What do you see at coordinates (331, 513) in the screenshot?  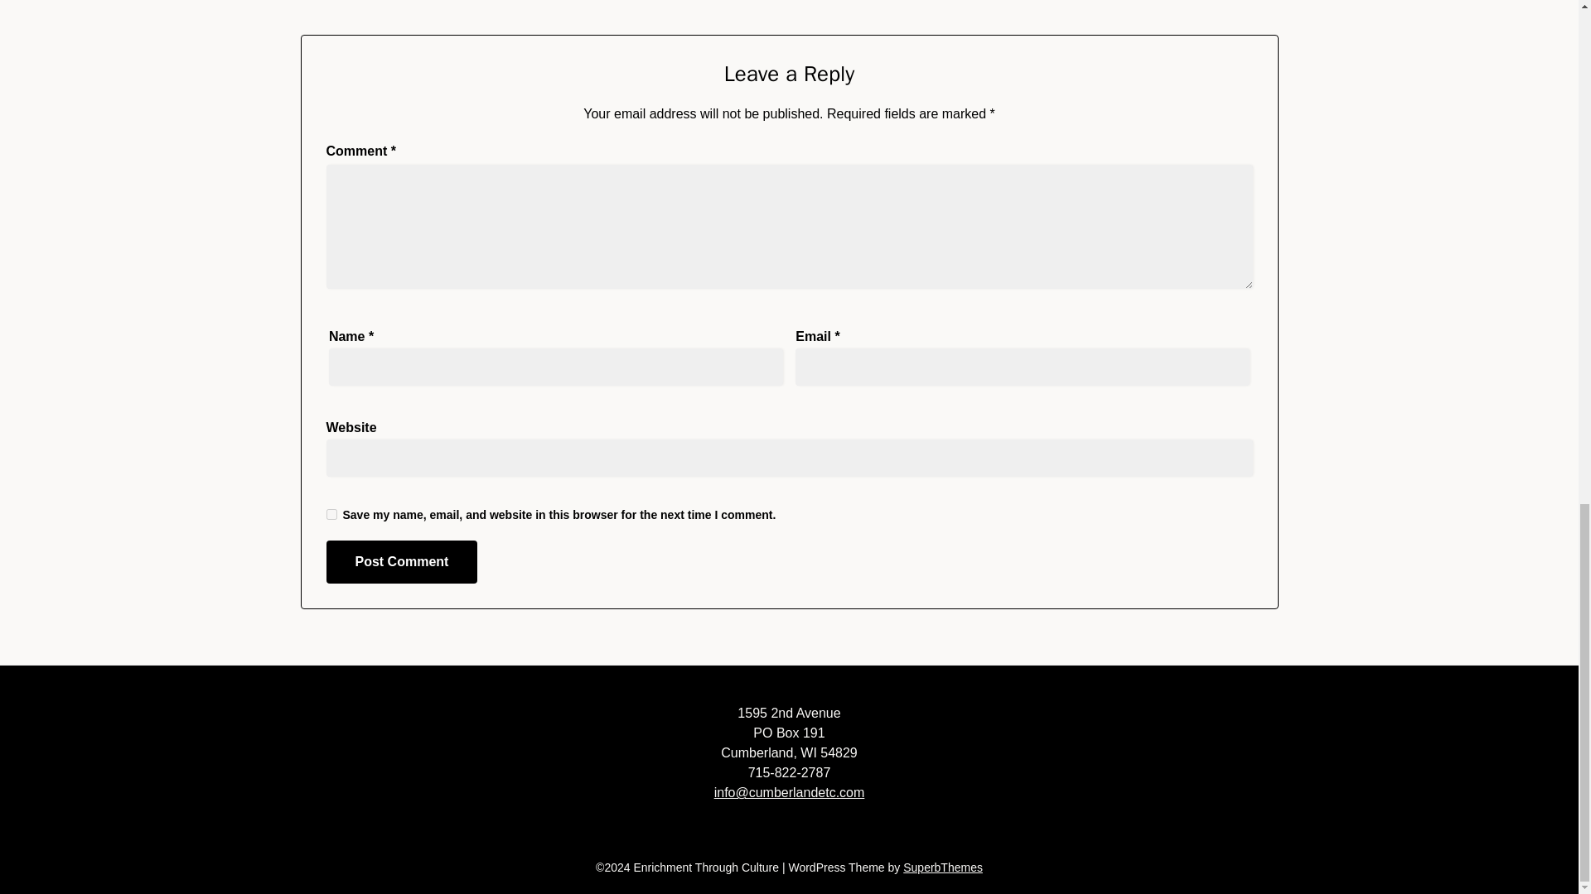 I see `yes` at bounding box center [331, 513].